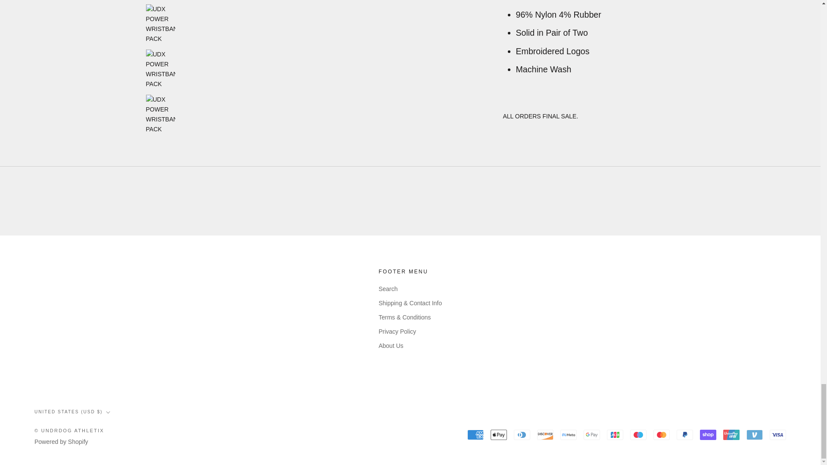 This screenshot has width=827, height=465. Describe the element at coordinates (498, 434) in the screenshot. I see `Apple Pay` at that location.